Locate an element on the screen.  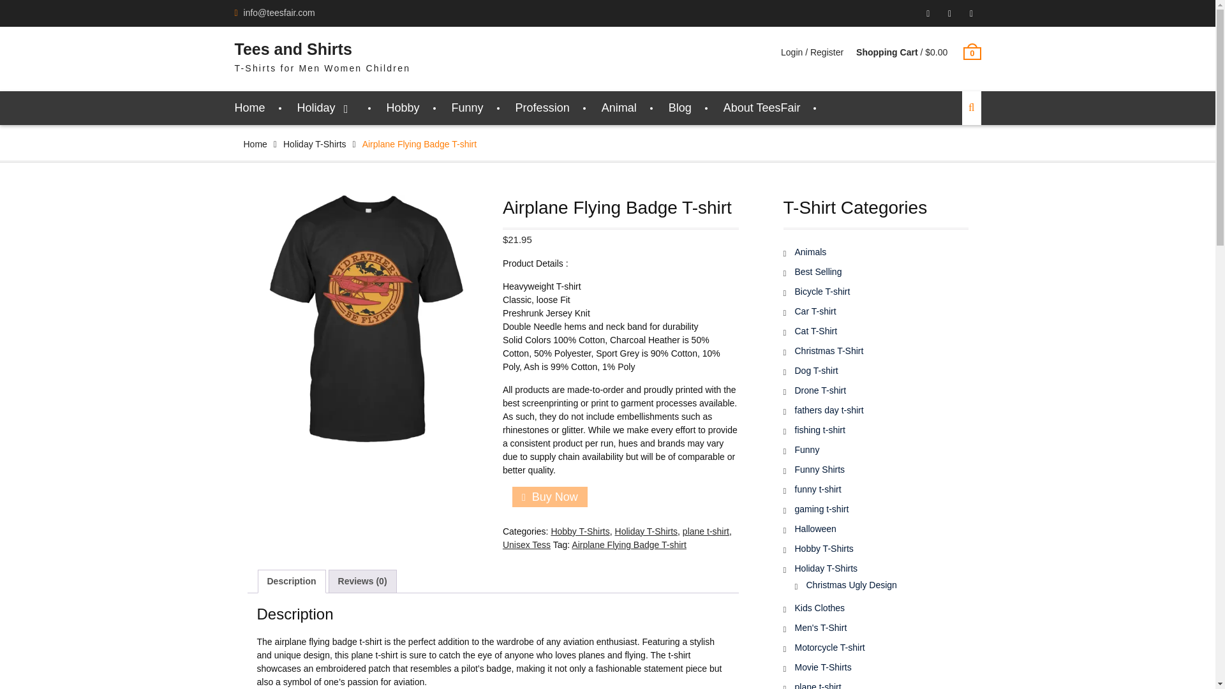
Buy Now is located at coordinates (550, 496).